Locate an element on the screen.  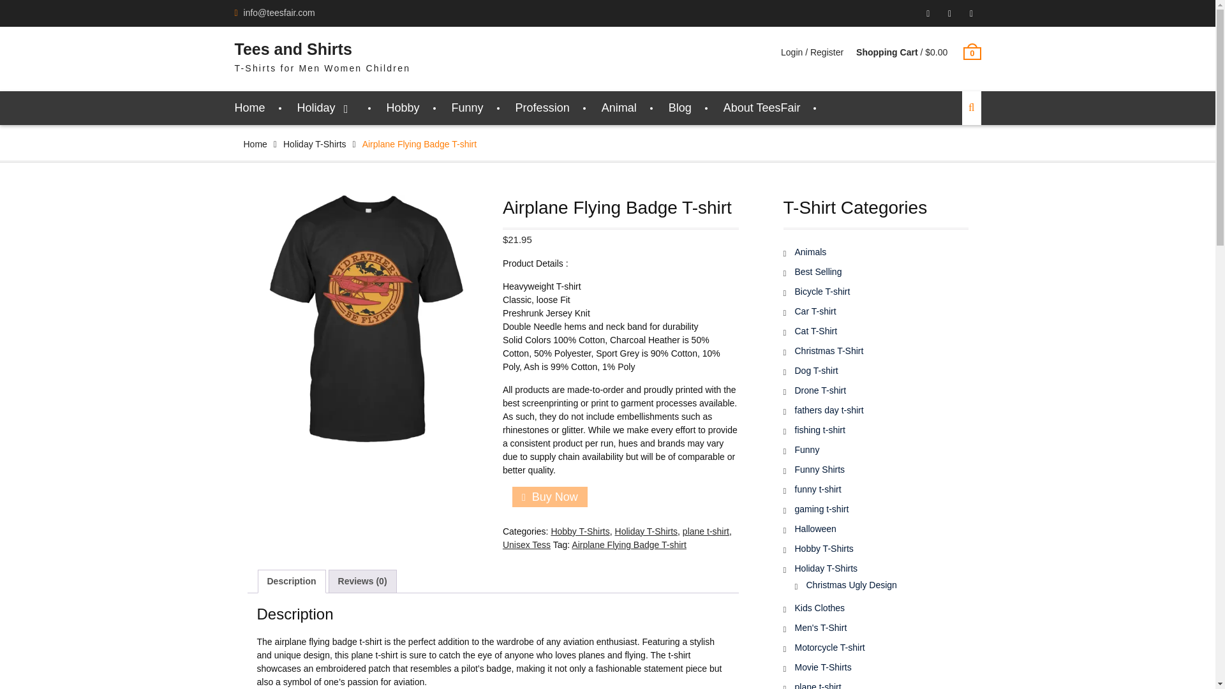
Buy Now is located at coordinates (550, 496).